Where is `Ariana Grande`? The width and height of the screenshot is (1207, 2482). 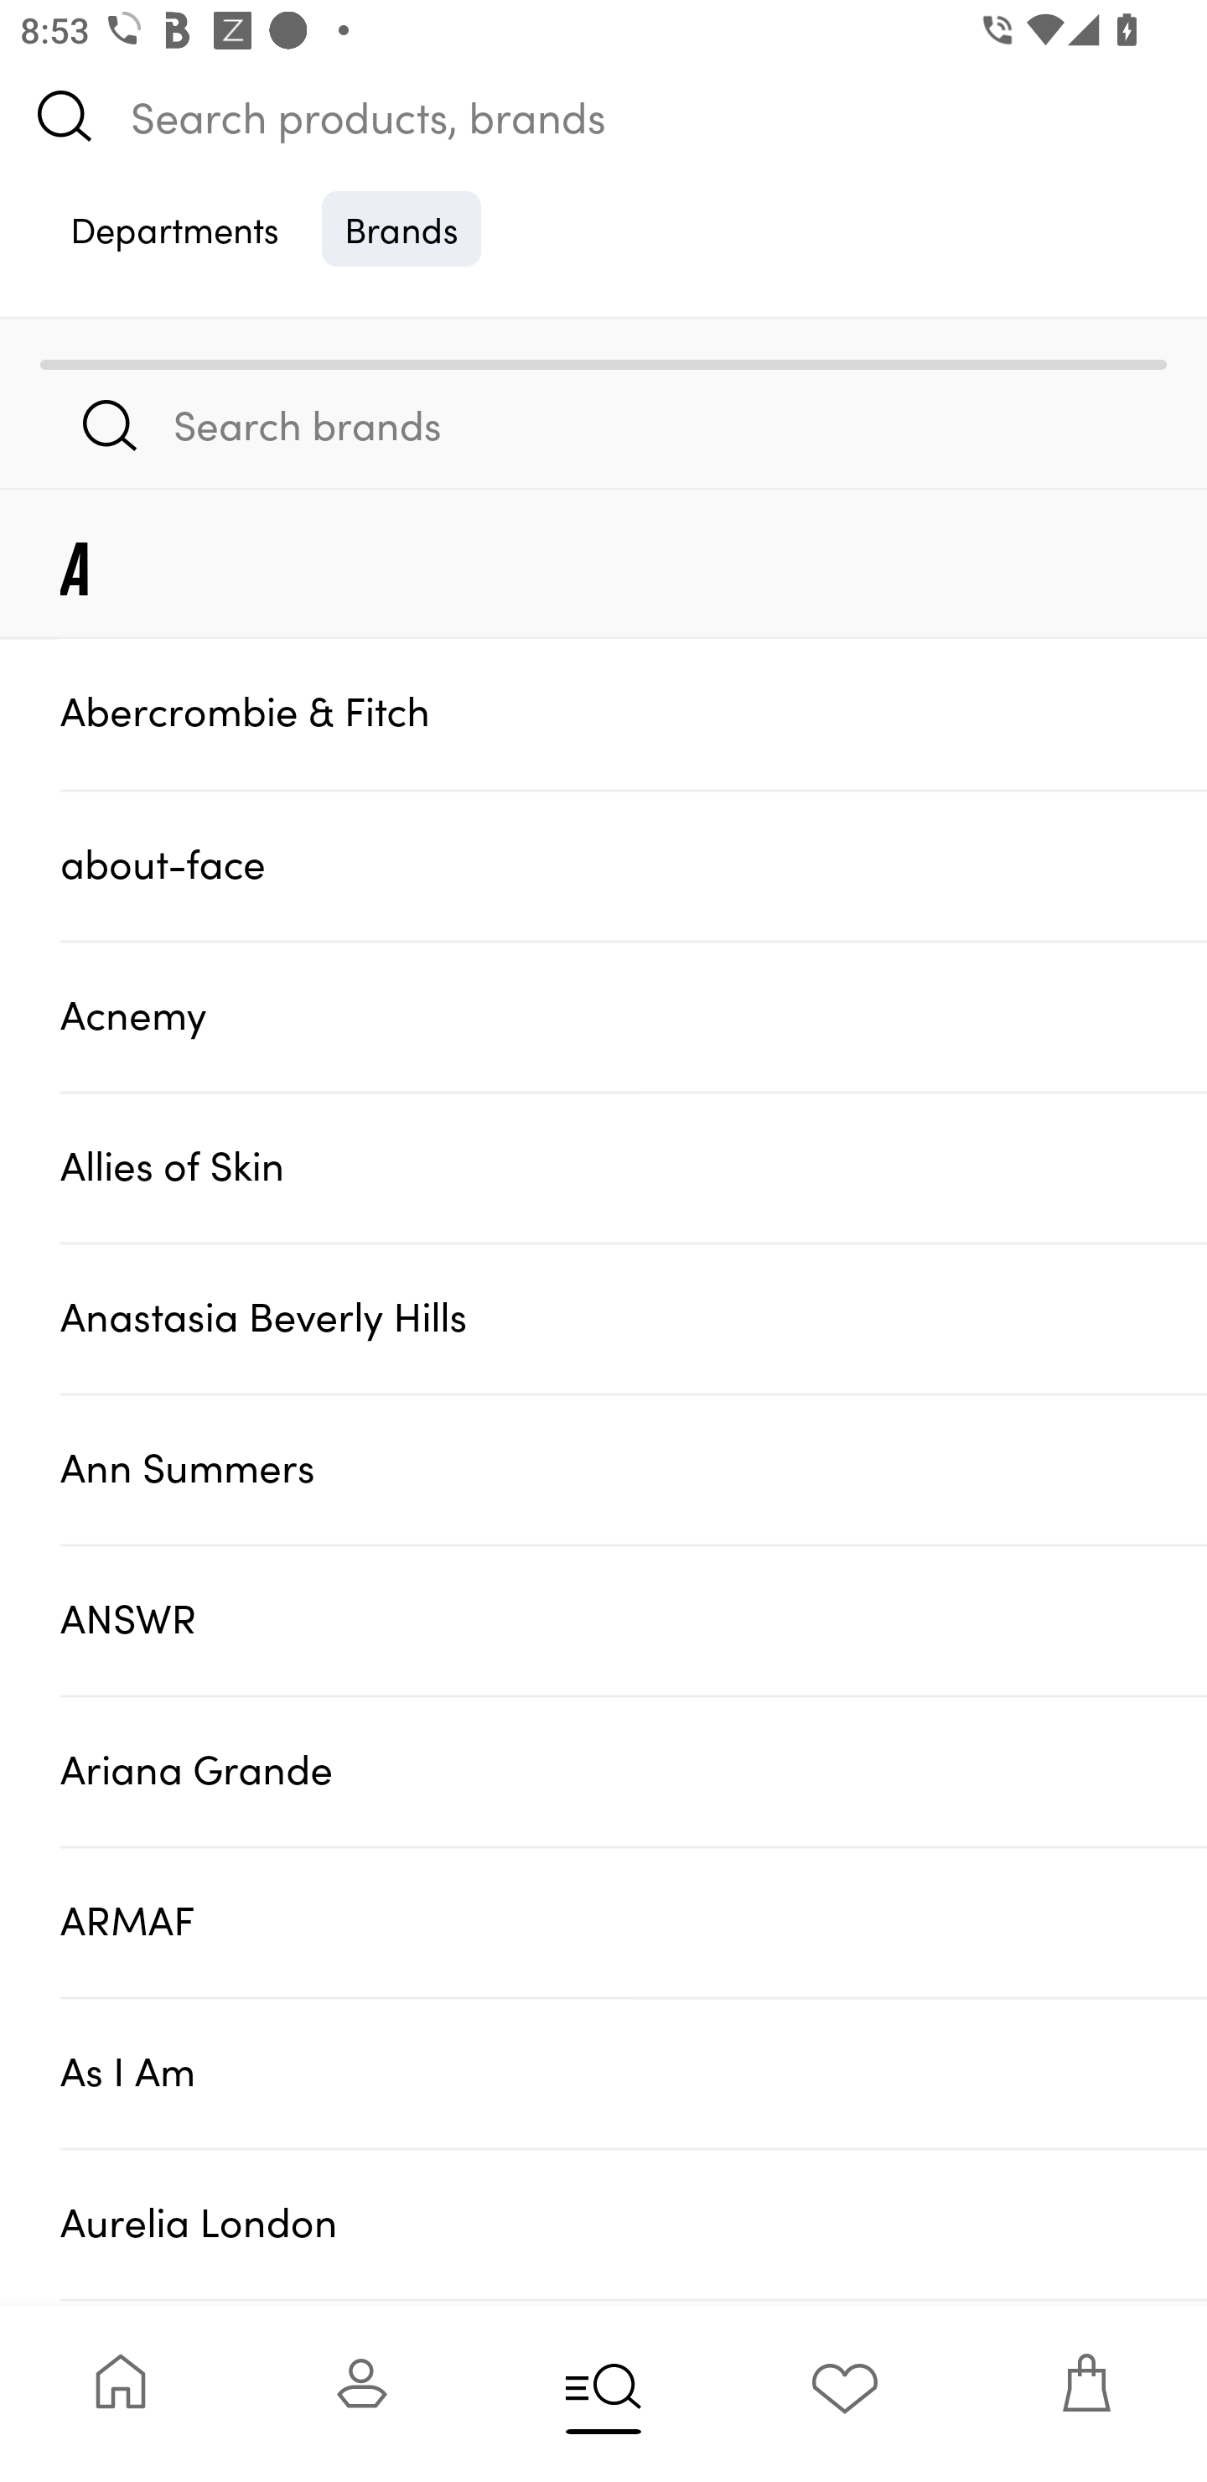 Ariana Grande is located at coordinates (634, 1771).